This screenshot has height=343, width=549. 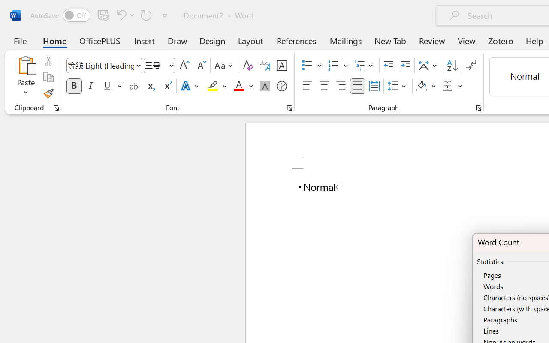 What do you see at coordinates (389, 66) in the screenshot?
I see `Decrease Indent` at bounding box center [389, 66].